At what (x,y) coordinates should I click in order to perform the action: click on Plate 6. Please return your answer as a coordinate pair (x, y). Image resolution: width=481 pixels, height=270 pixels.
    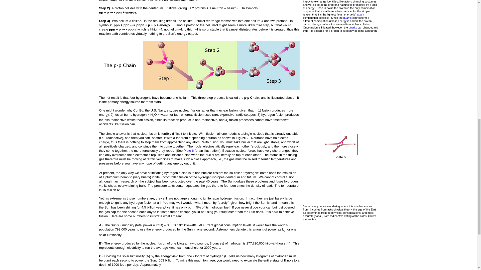
    Looking at the image, I should click on (189, 150).